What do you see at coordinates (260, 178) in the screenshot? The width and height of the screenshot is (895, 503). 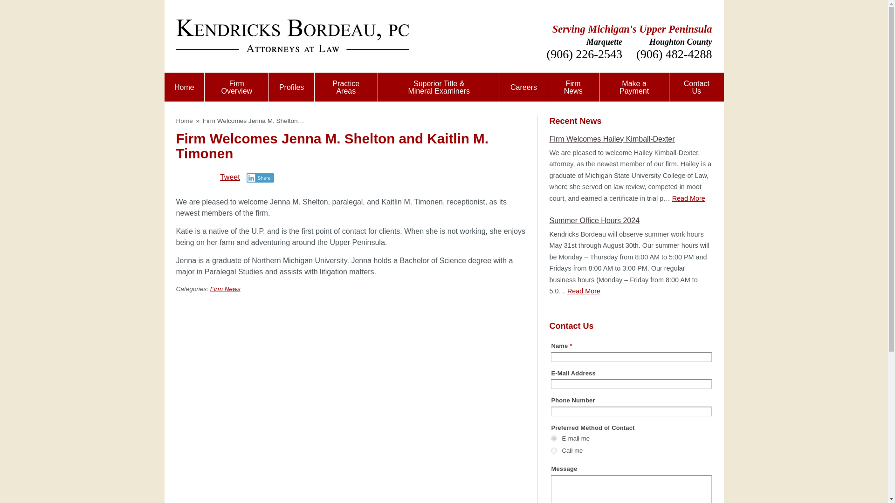 I see `Share` at bounding box center [260, 178].